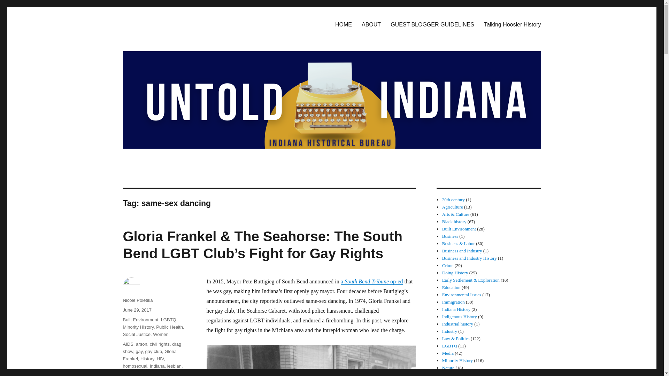 This screenshot has width=669, height=376. What do you see at coordinates (153, 352) in the screenshot?
I see `gay club` at bounding box center [153, 352].